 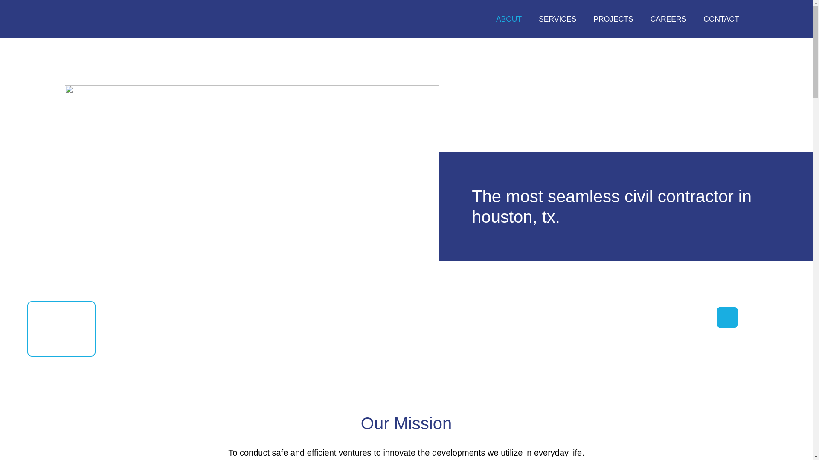 What do you see at coordinates (557, 19) in the screenshot?
I see `SERVICES` at bounding box center [557, 19].